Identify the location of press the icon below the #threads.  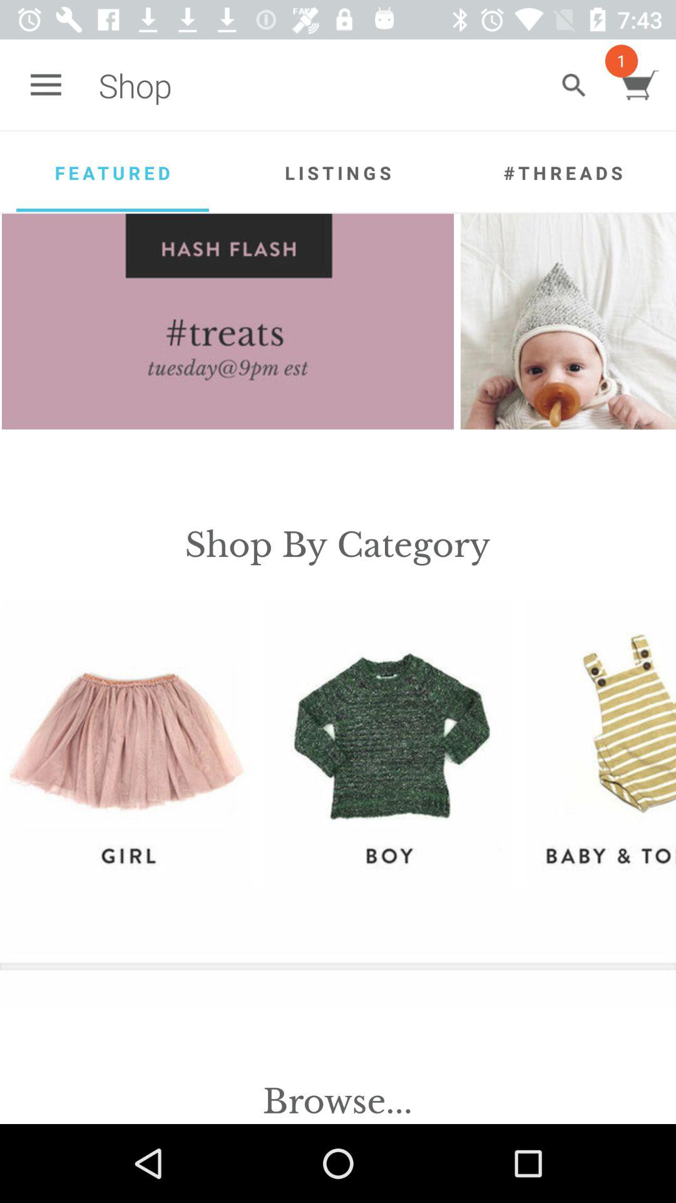
(568, 321).